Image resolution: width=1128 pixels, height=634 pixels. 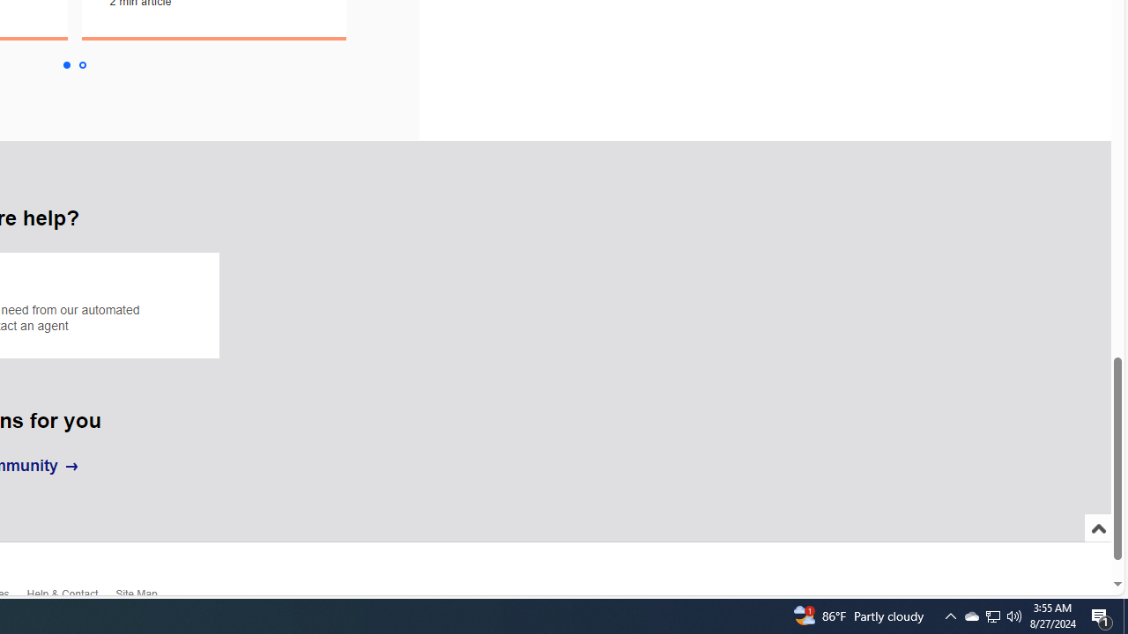 What do you see at coordinates (1098, 528) in the screenshot?
I see `Scroll to top` at bounding box center [1098, 528].